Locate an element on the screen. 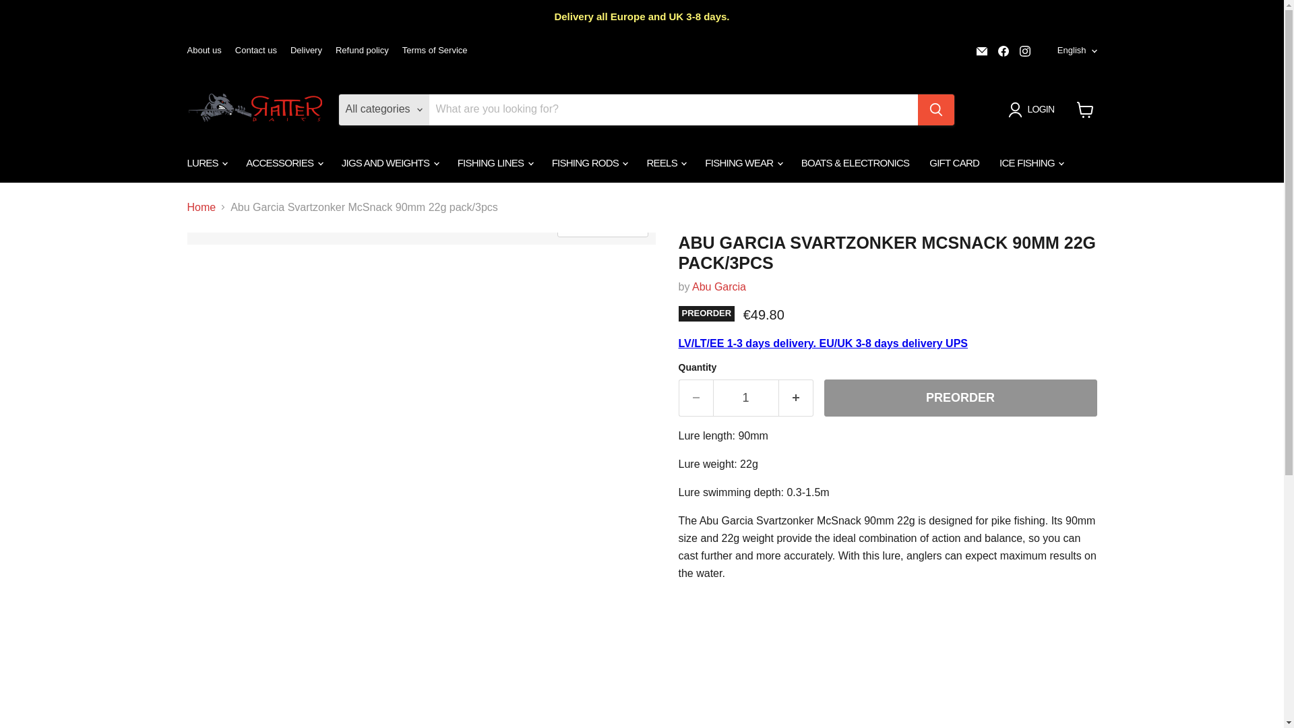 This screenshot has width=1294, height=728. Contact us is located at coordinates (256, 51).